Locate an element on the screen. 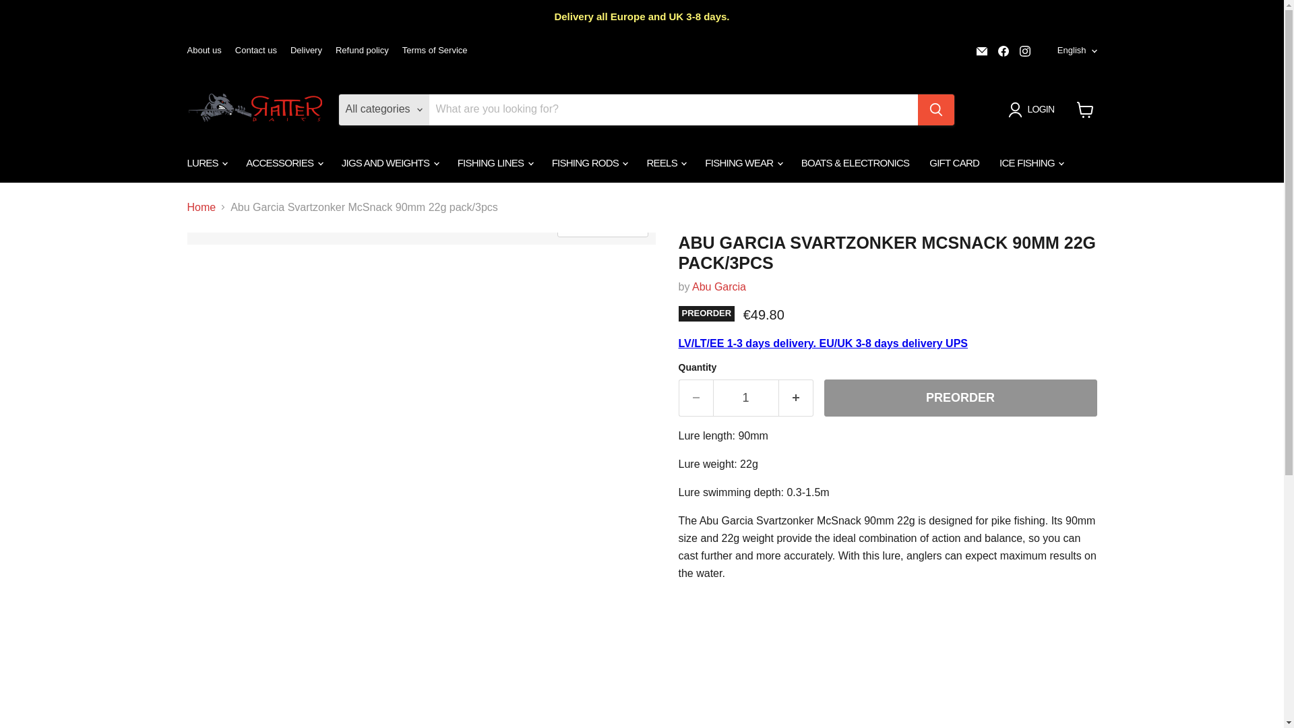 This screenshot has width=1294, height=728. Contact us is located at coordinates (256, 51).